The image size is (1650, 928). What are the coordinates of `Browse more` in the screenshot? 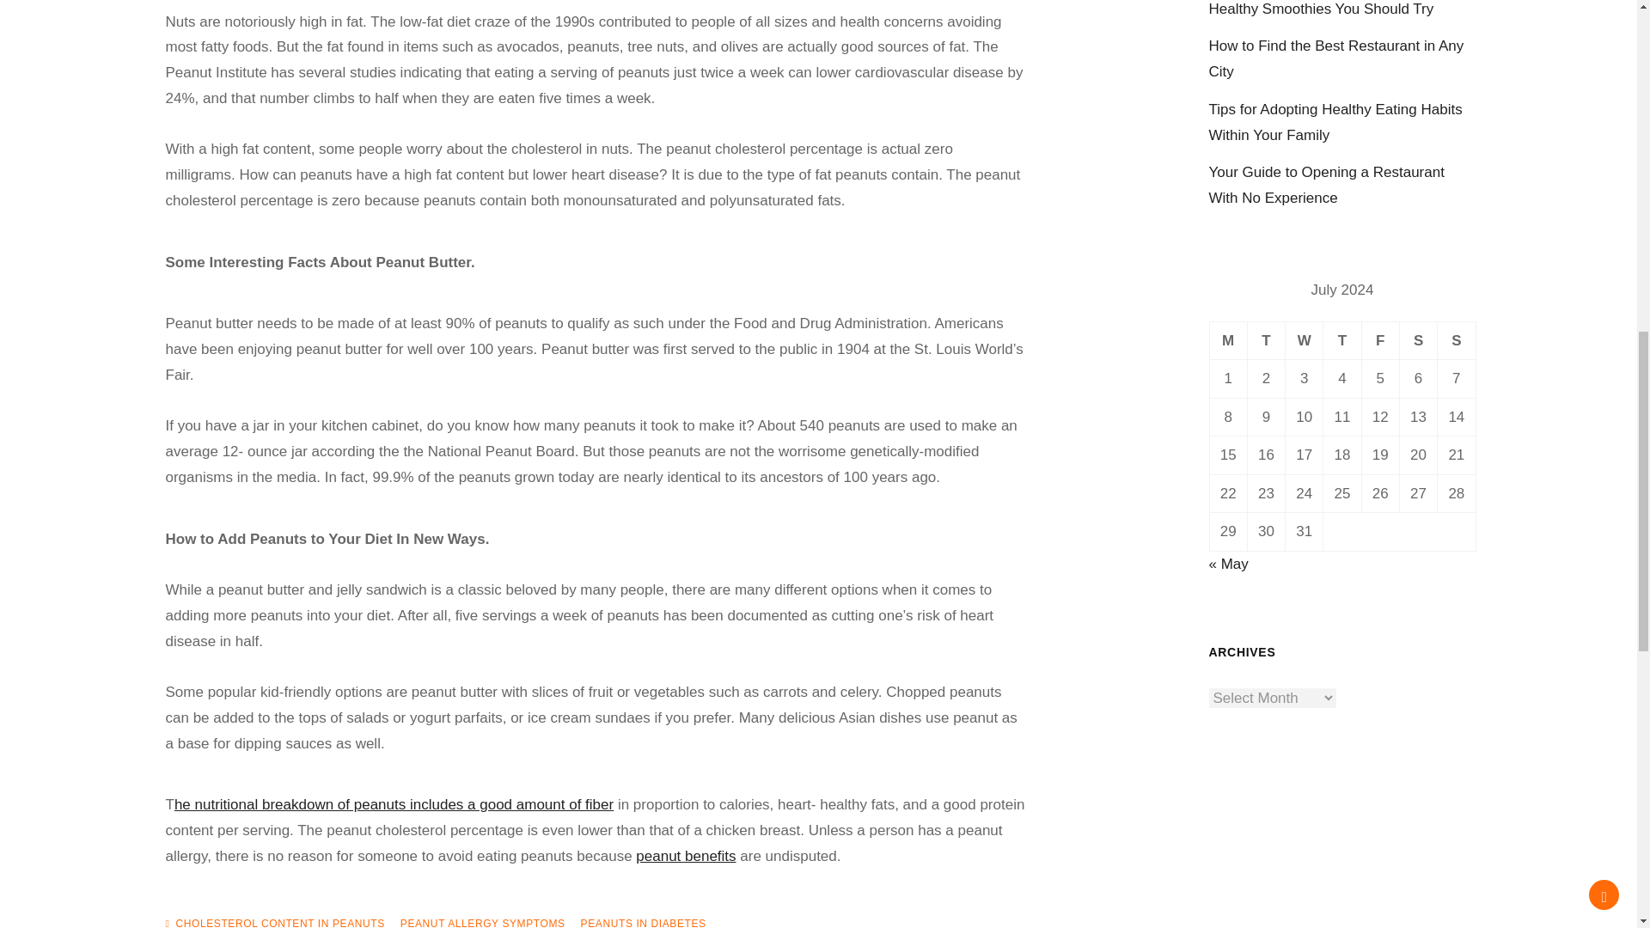 It's located at (394, 804).